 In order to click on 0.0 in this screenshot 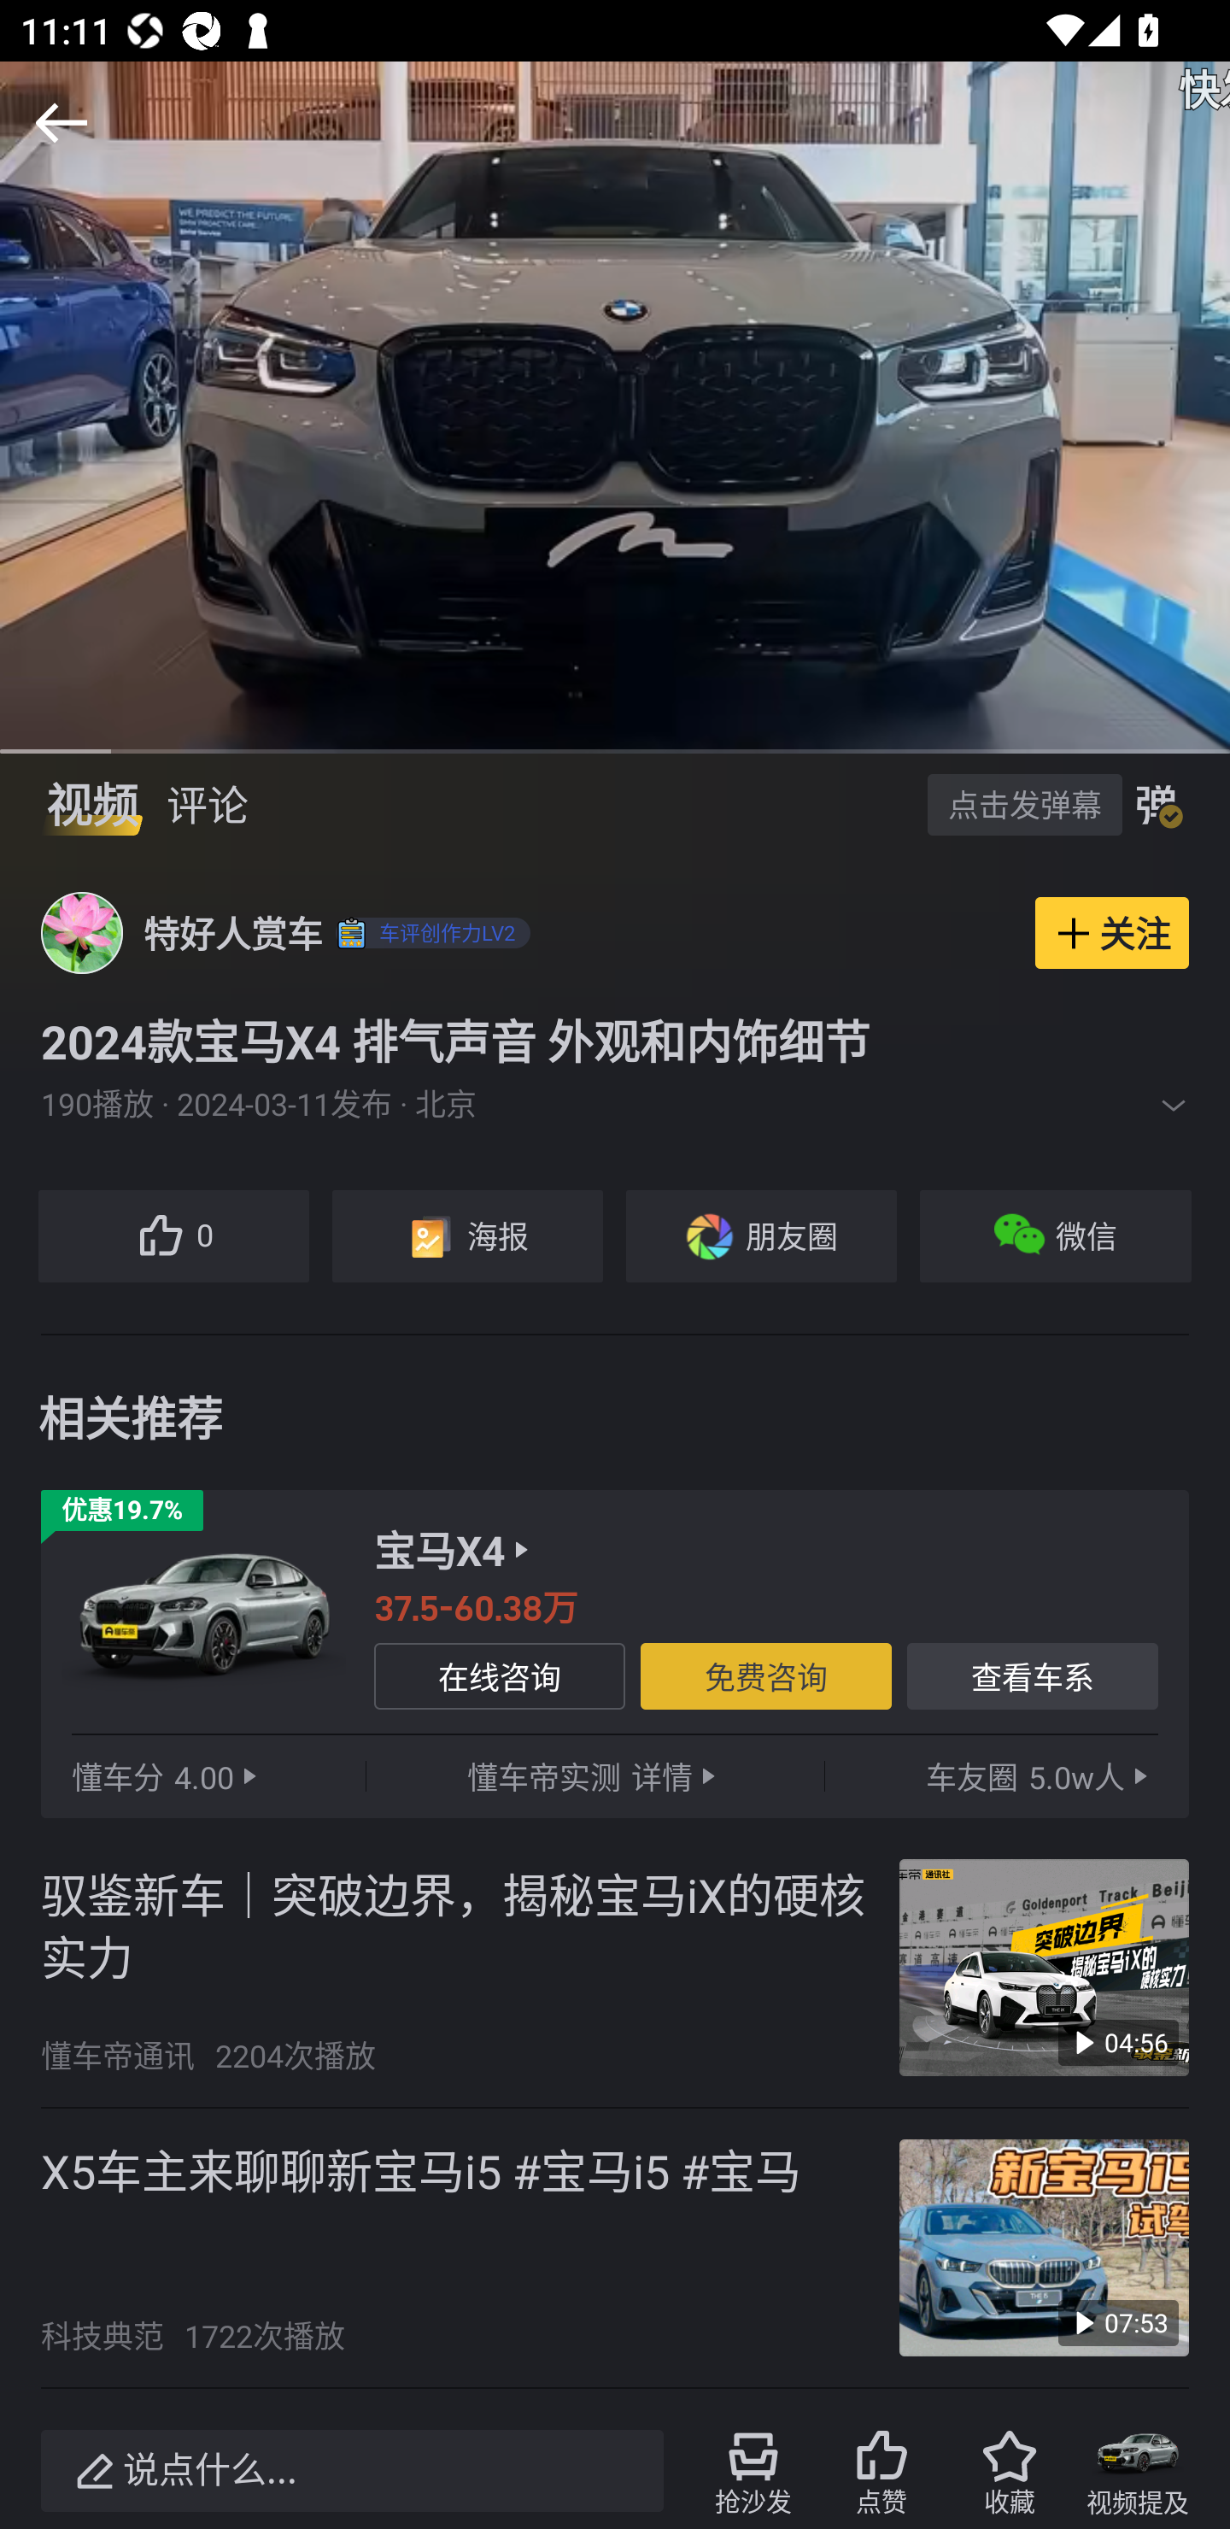, I will do `click(615, 407)`.